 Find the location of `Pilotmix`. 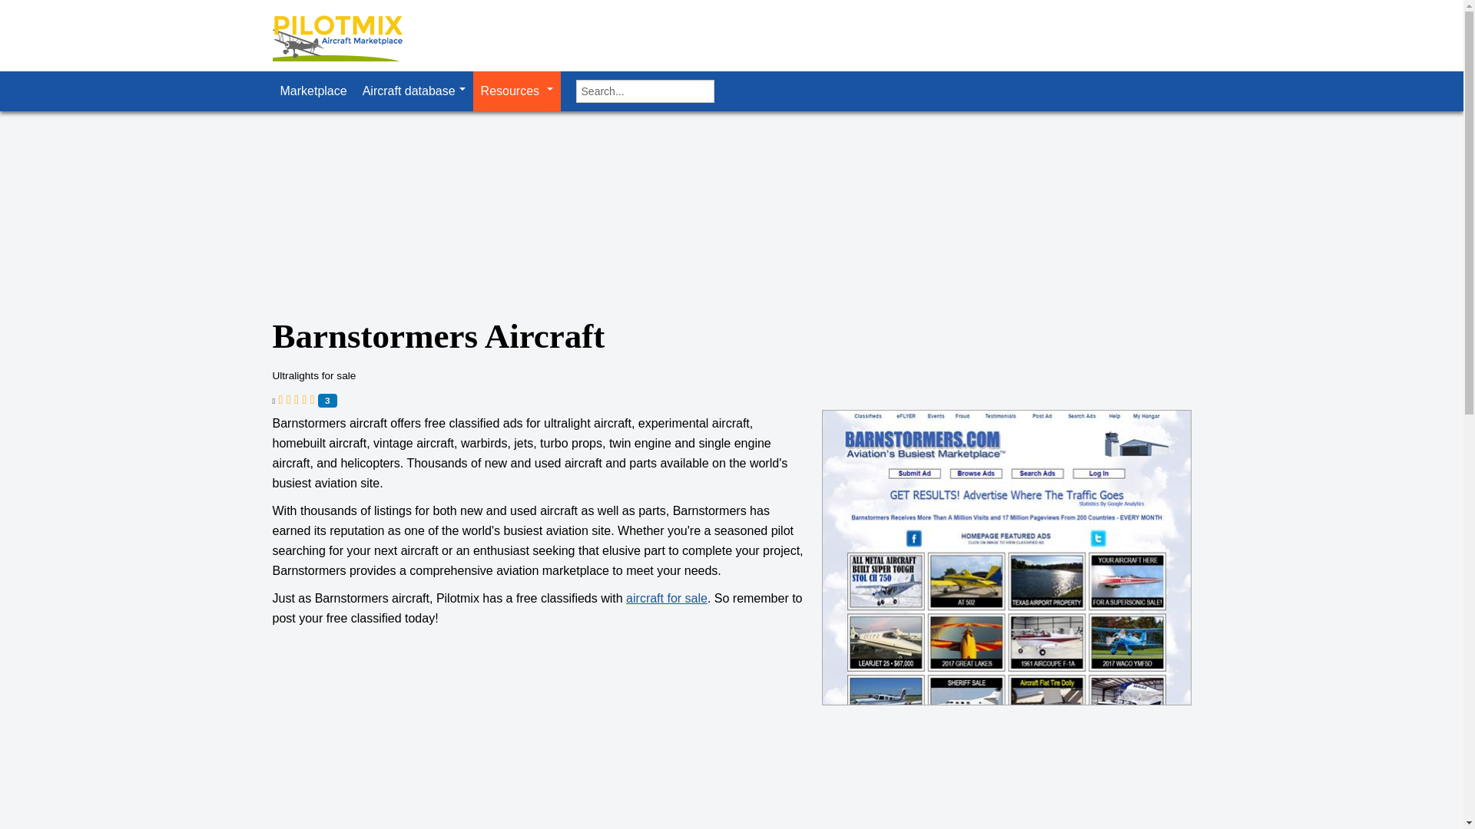

Pilotmix is located at coordinates (350, 40).